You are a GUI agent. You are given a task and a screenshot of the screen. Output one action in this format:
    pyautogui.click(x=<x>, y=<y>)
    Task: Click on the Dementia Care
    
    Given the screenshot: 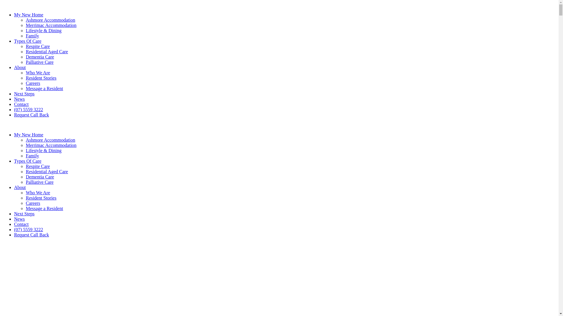 What is the action you would take?
    pyautogui.click(x=40, y=57)
    